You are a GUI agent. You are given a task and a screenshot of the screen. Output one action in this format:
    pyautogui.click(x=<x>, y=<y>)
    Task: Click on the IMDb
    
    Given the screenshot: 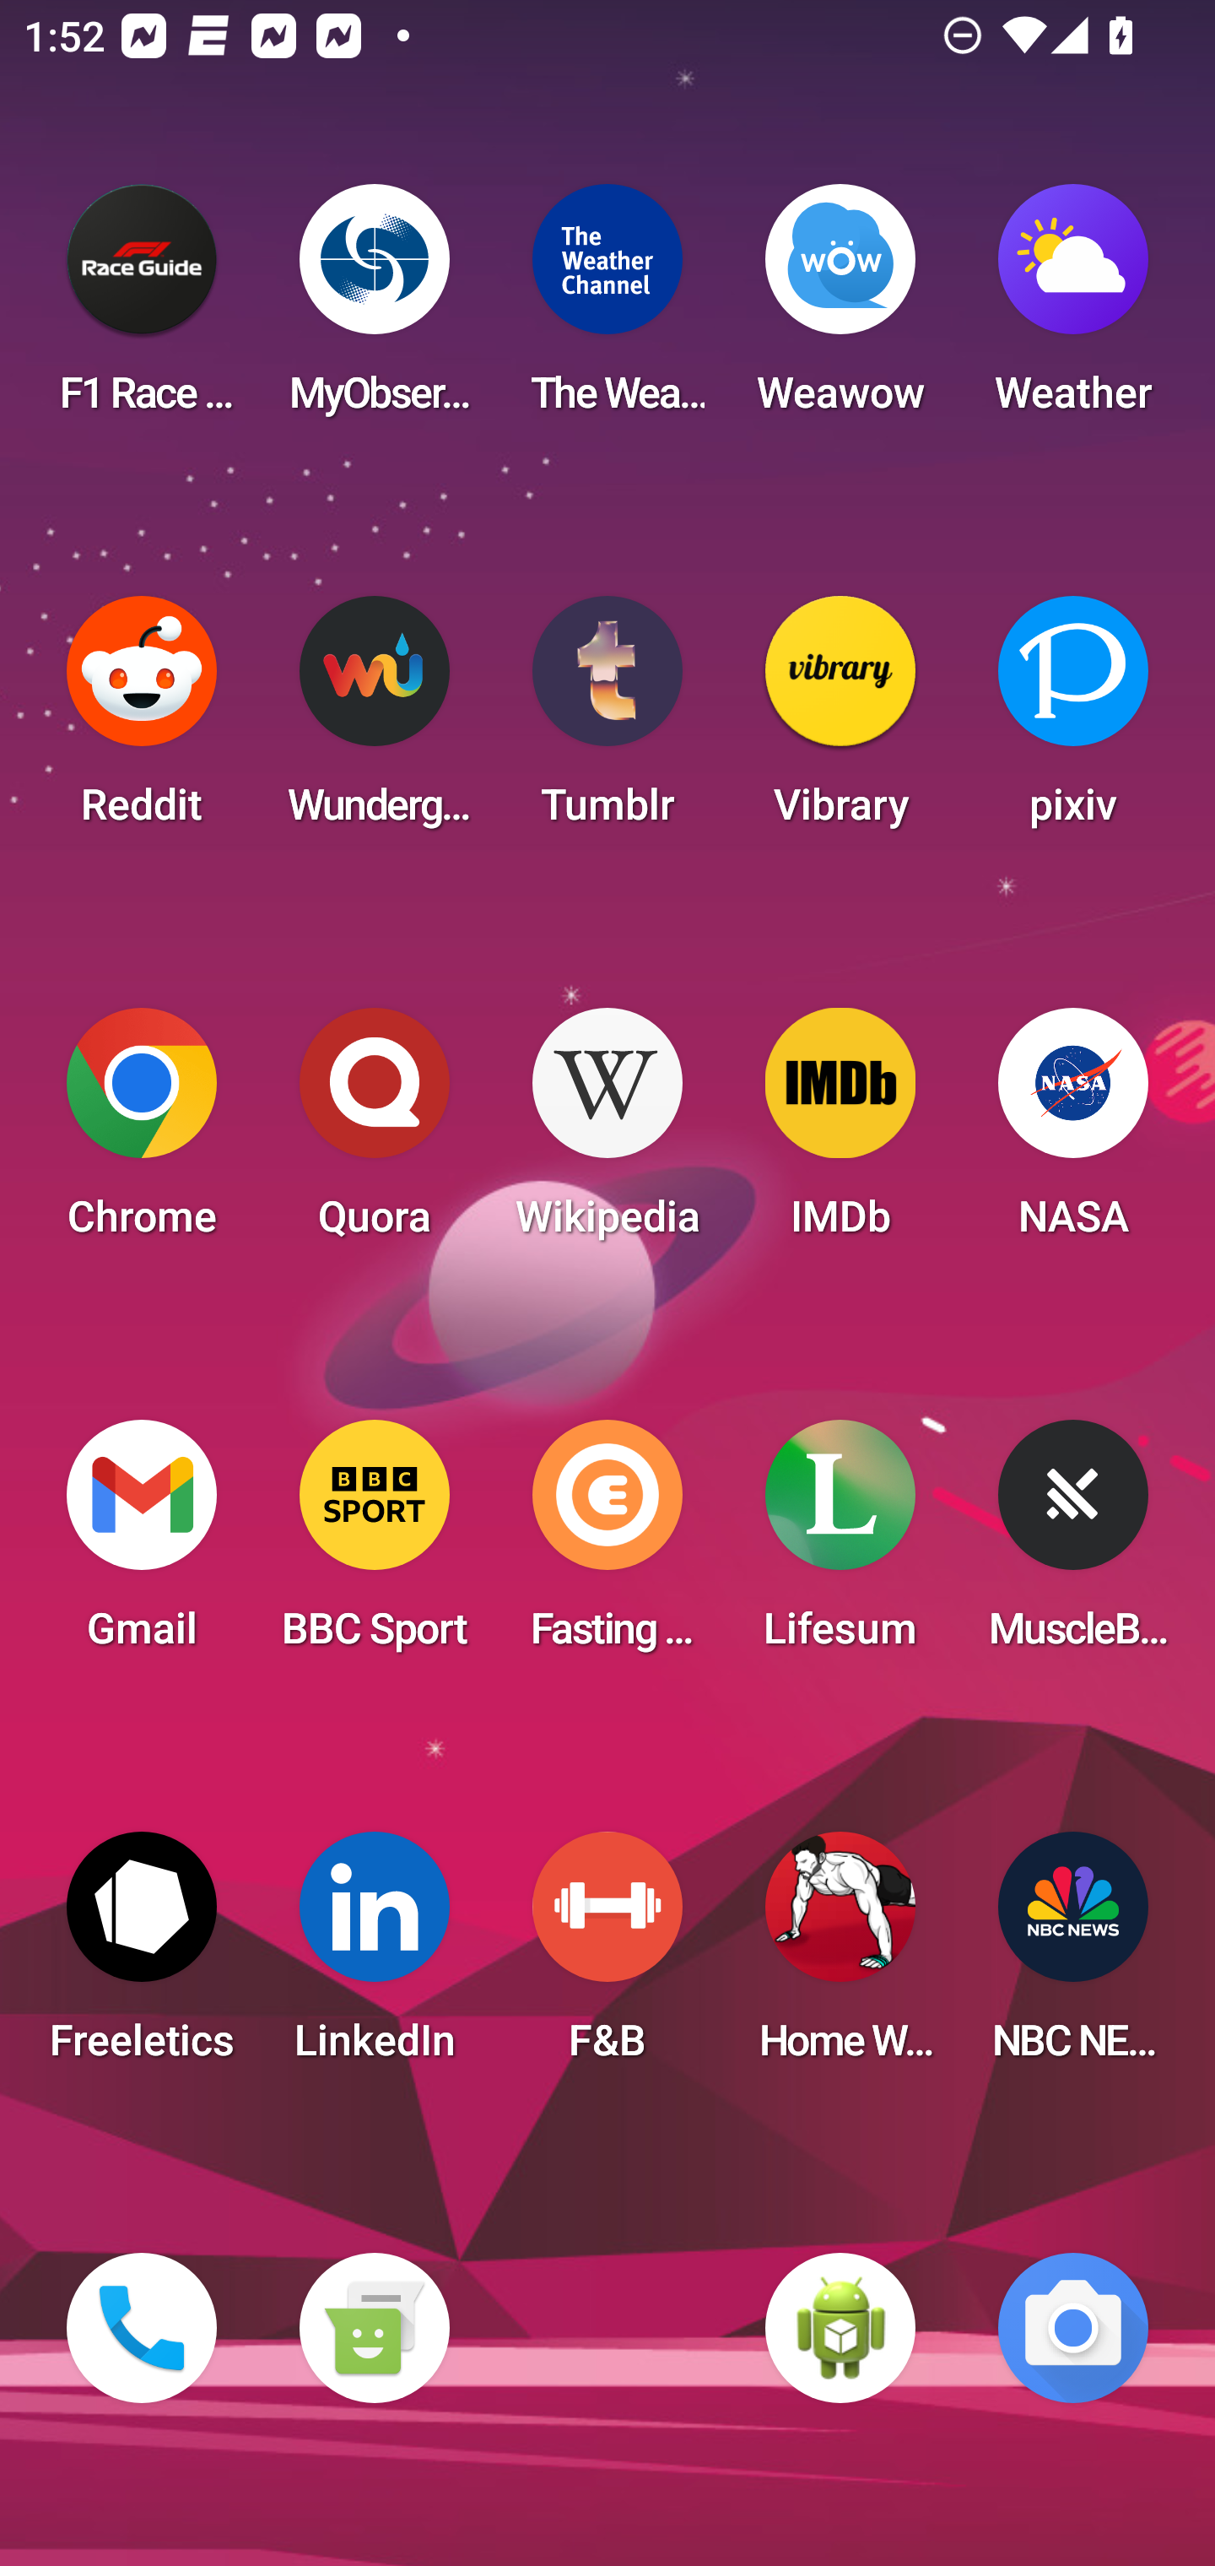 What is the action you would take?
    pyautogui.click(x=840, y=1133)
    